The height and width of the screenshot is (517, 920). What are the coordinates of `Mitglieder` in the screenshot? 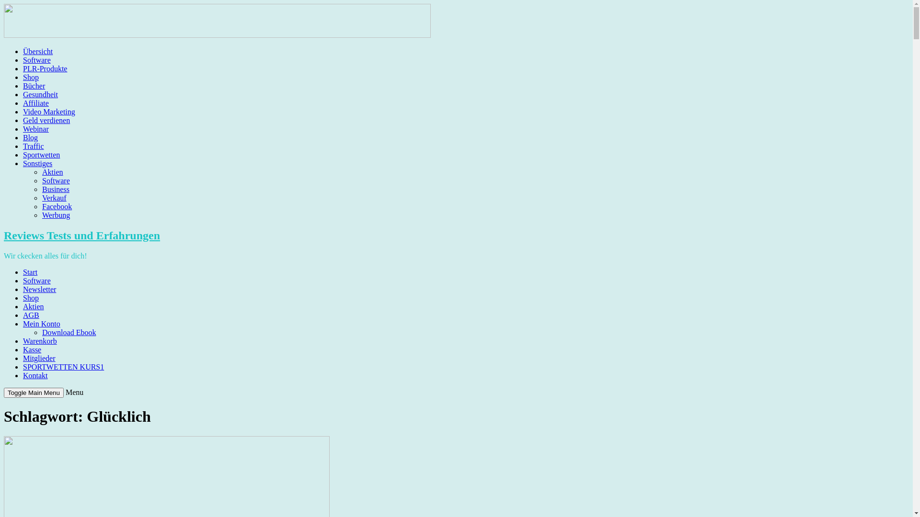 It's located at (39, 358).